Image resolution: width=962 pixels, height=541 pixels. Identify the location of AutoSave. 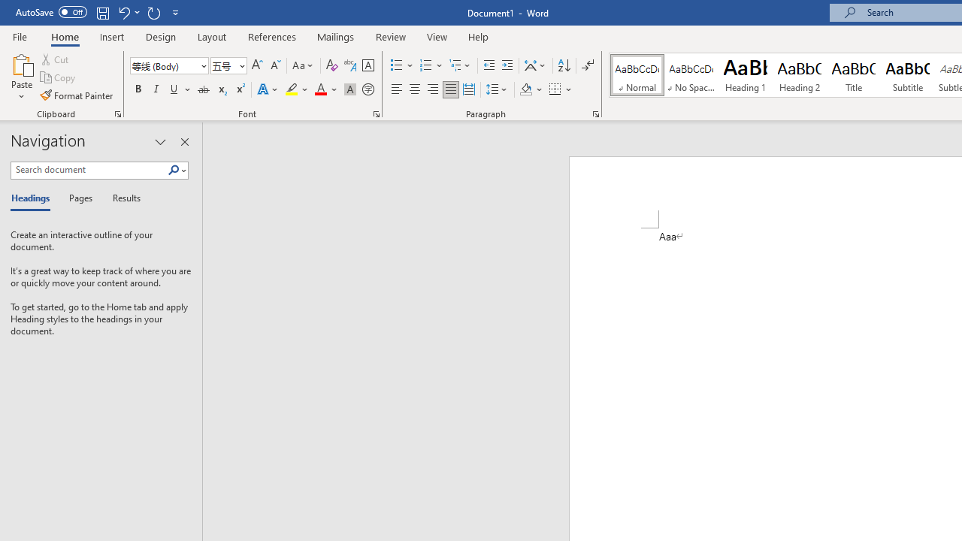
(51, 12).